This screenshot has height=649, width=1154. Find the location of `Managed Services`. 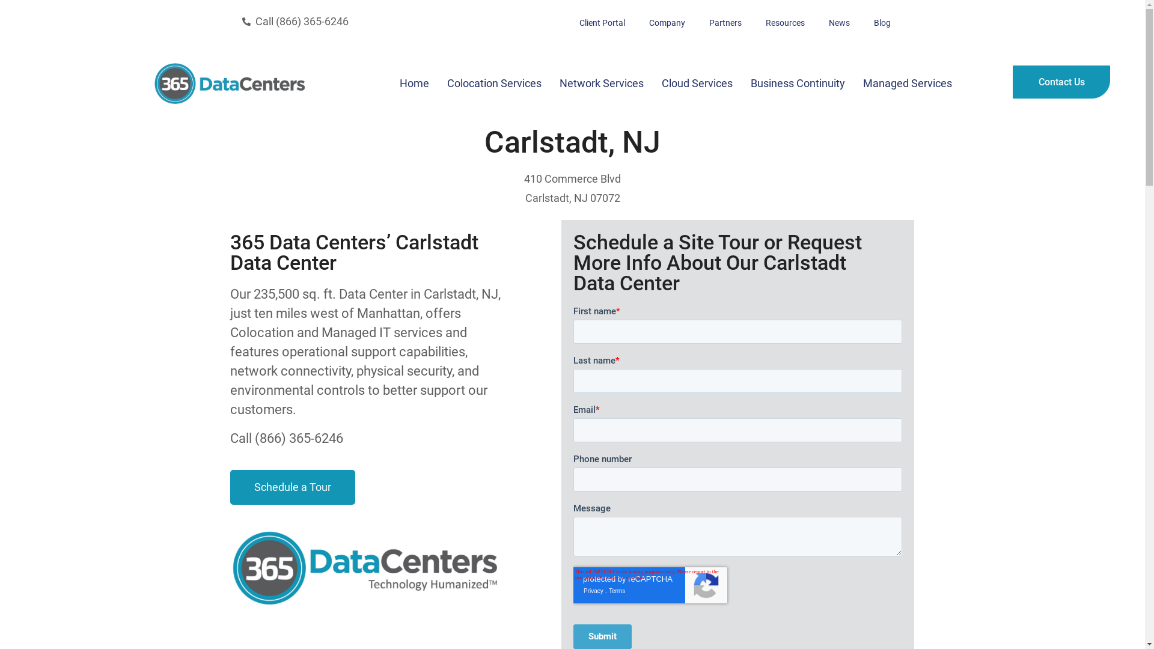

Managed Services is located at coordinates (908, 83).